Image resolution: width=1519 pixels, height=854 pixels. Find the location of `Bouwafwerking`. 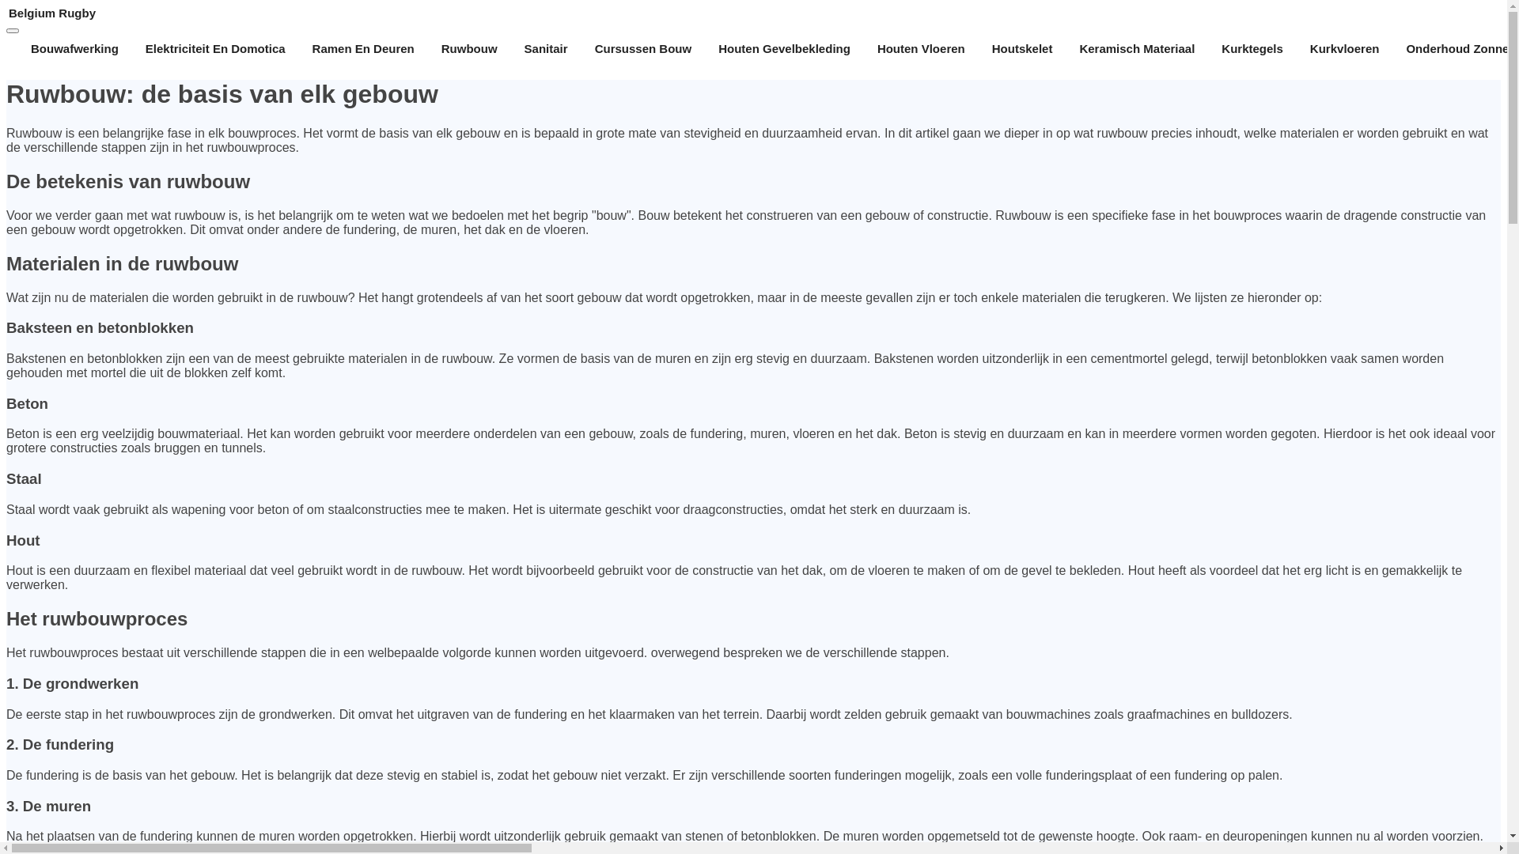

Bouwafwerking is located at coordinates (74, 49).